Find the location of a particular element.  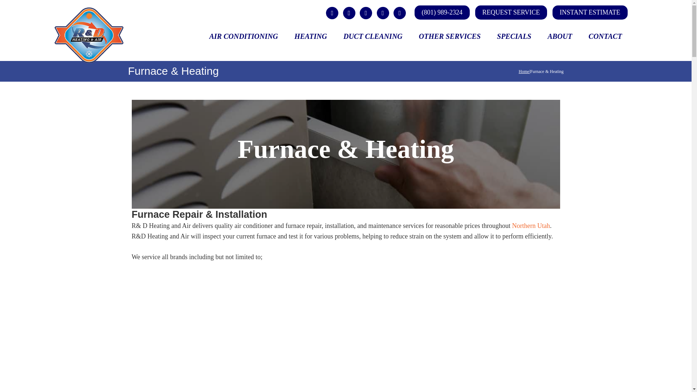

twitter is located at coordinates (349, 12).